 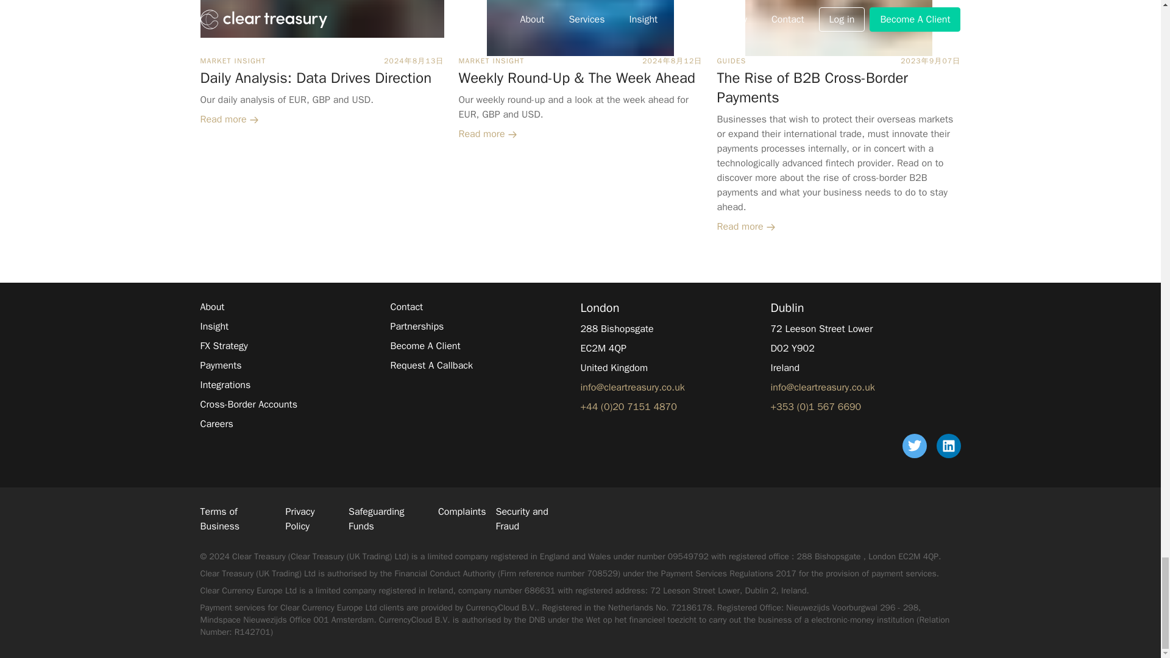 What do you see at coordinates (249, 405) in the screenshot?
I see `Cross-Border Accounts` at bounding box center [249, 405].